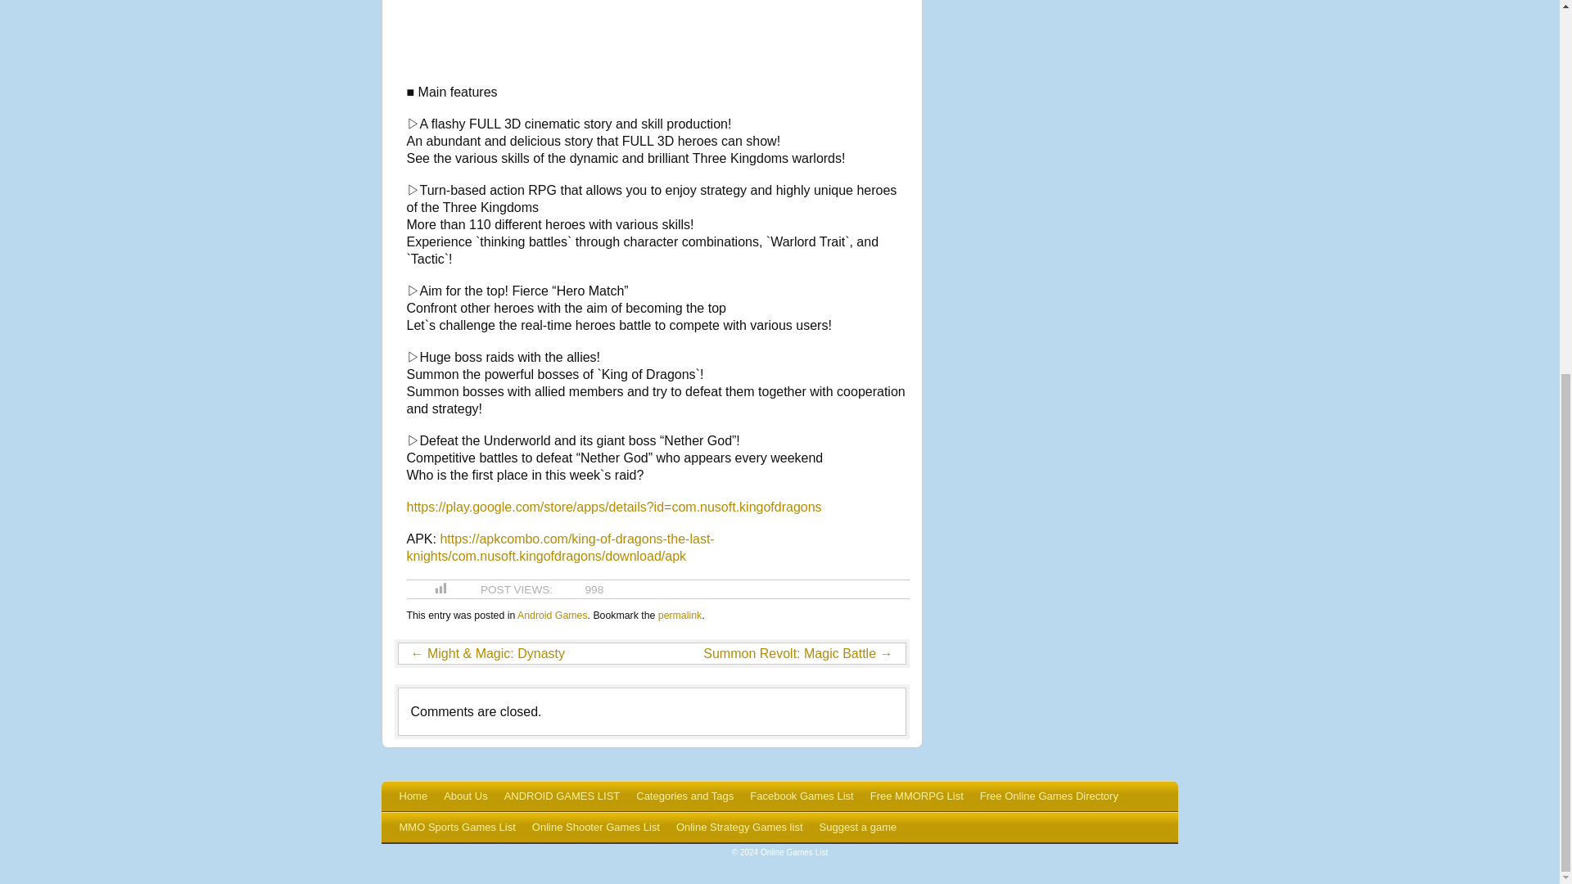 Image resolution: width=1572 pixels, height=884 pixels. I want to click on Permalink to King of Dragons : The Last Knights, so click(680, 616).